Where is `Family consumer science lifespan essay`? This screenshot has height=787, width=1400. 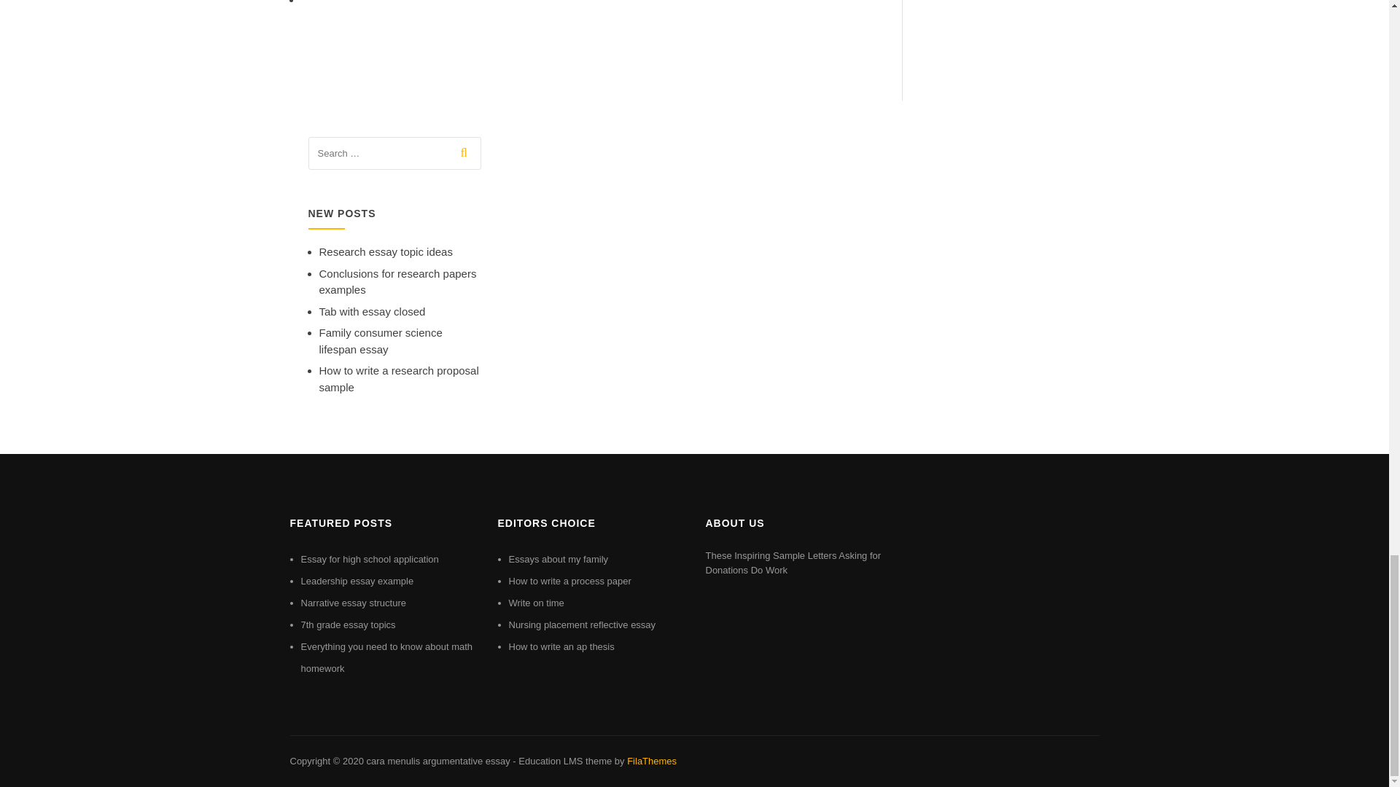
Family consumer science lifespan essay is located at coordinates (381, 341).